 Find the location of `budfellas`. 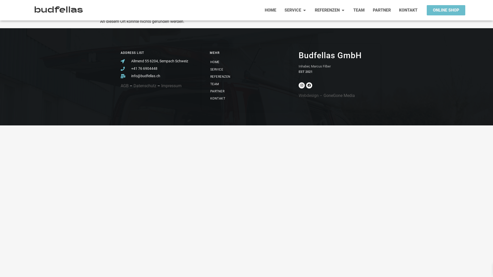

budfellas is located at coordinates (59, 10).